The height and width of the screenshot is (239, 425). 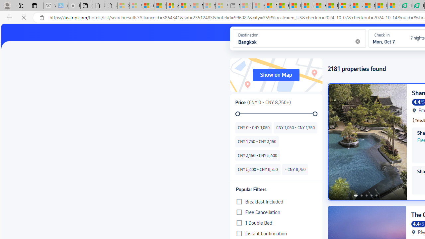 What do you see at coordinates (222, 6) in the screenshot?
I see `Microsoft account | Account Checkup - Sleeping` at bounding box center [222, 6].